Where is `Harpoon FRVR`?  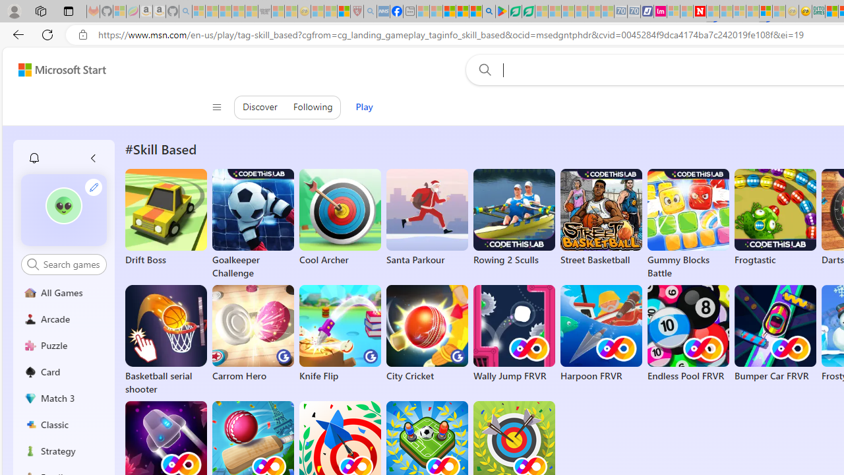 Harpoon FRVR is located at coordinates (601, 334).